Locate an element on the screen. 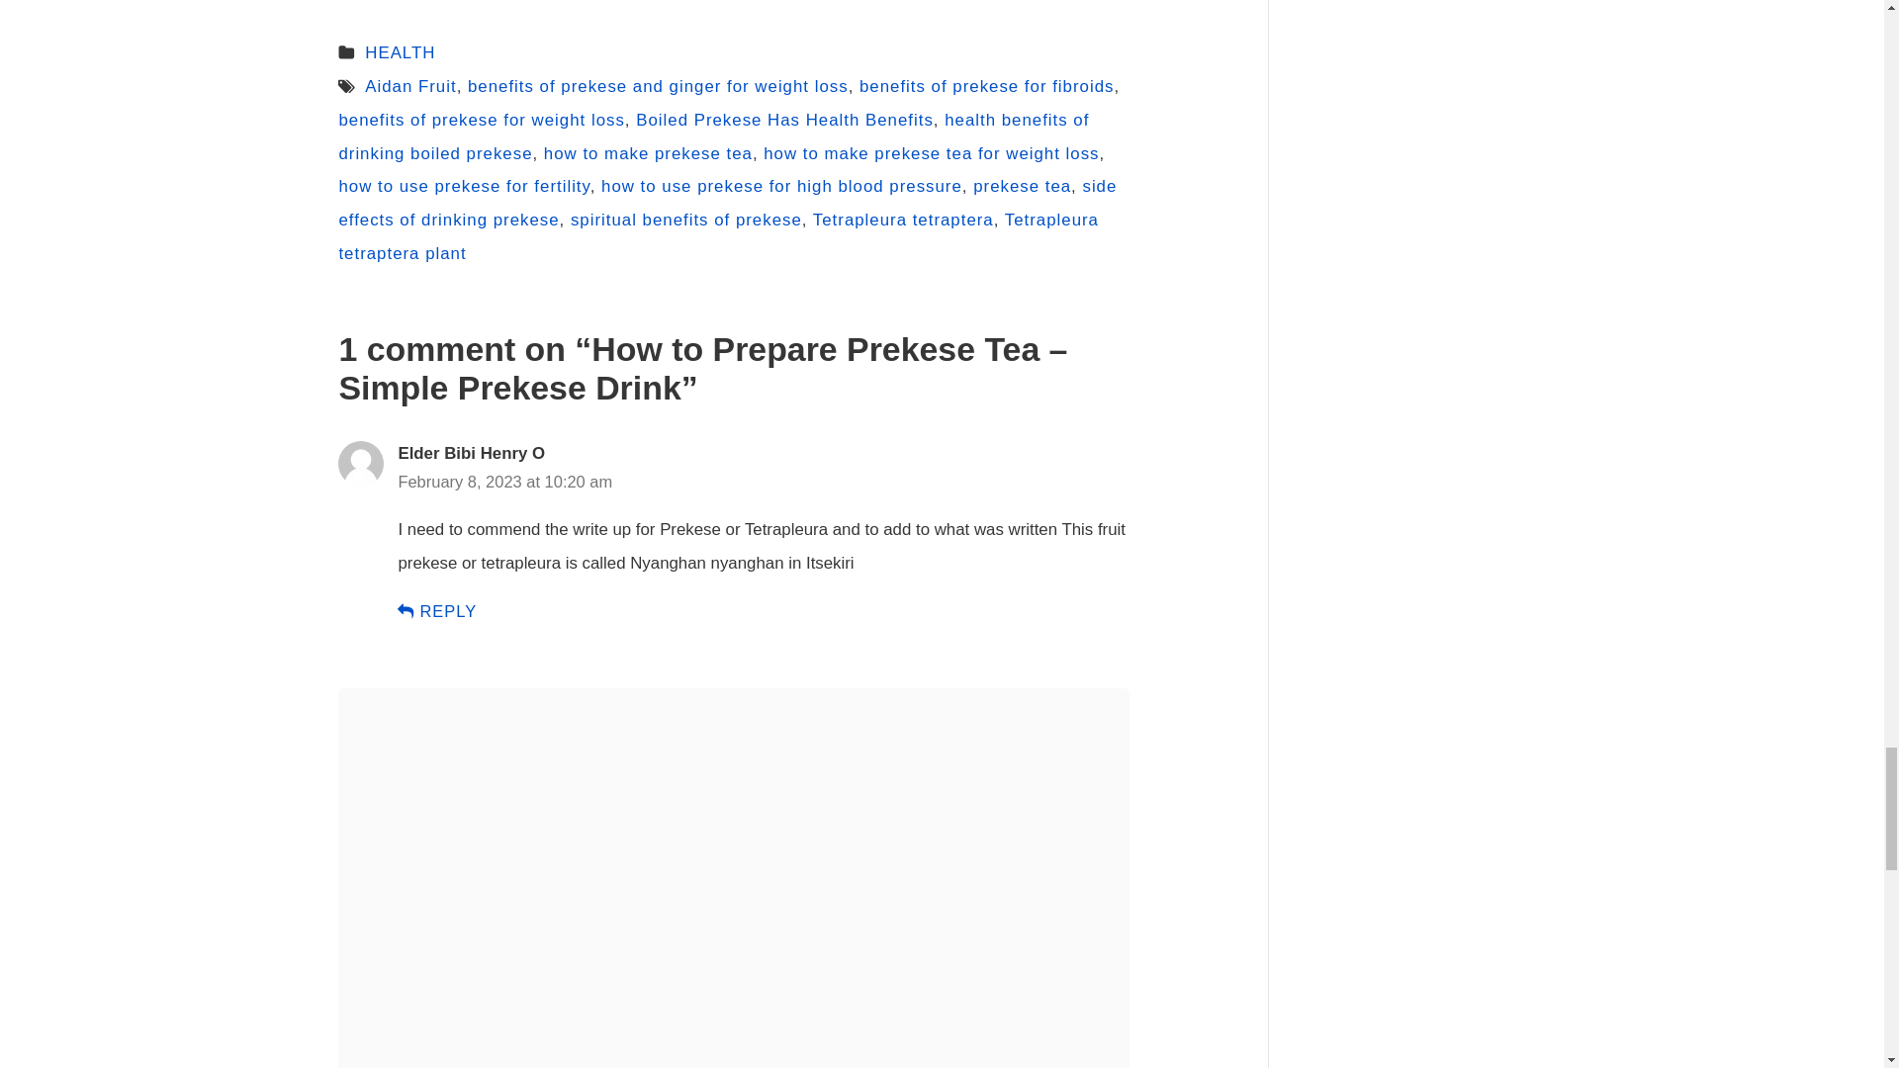 The width and height of the screenshot is (1899, 1068). prekese tea is located at coordinates (1021, 186).